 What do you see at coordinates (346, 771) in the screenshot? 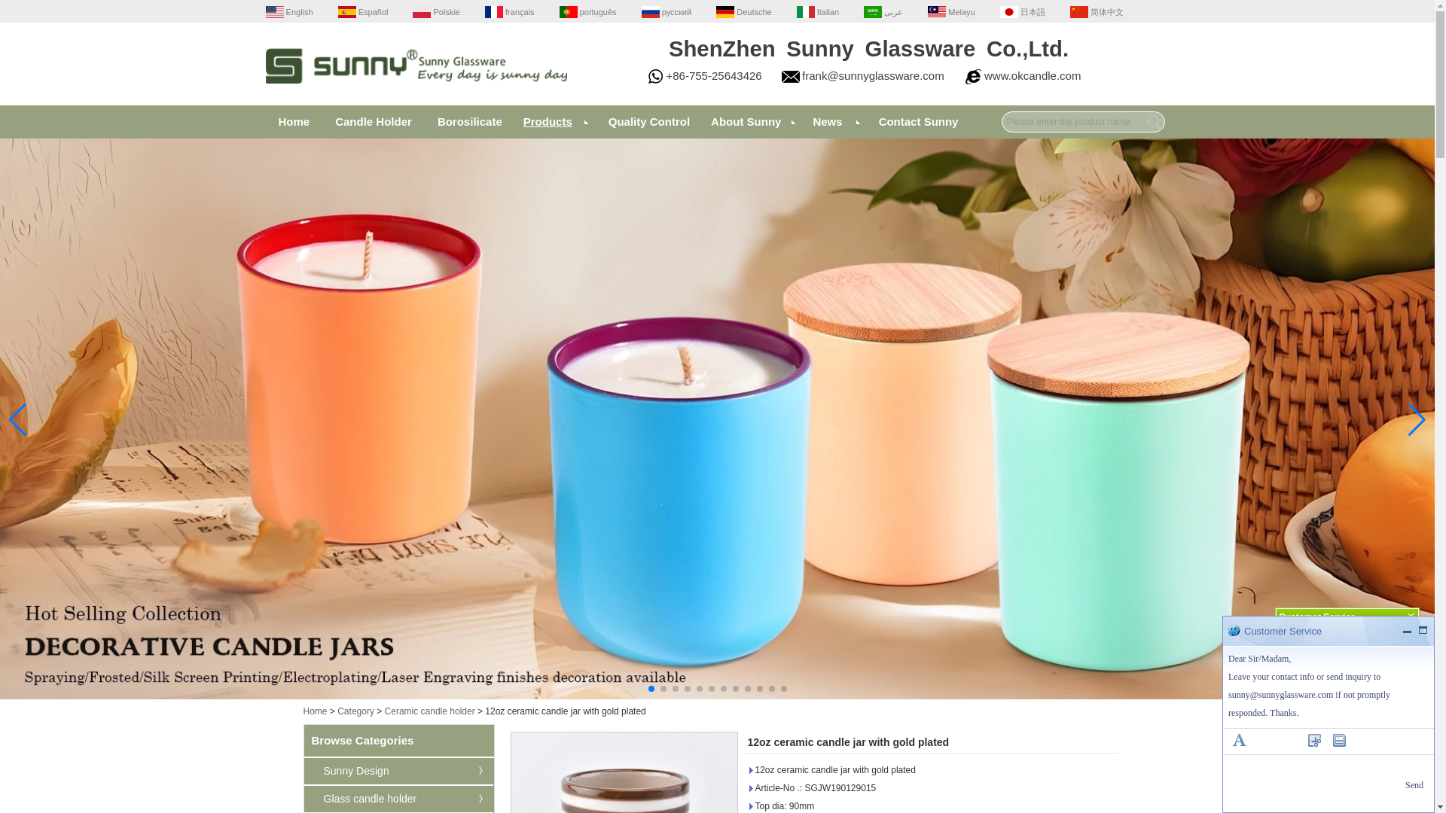
I see `China Sunny Design manufacturer` at bounding box center [346, 771].